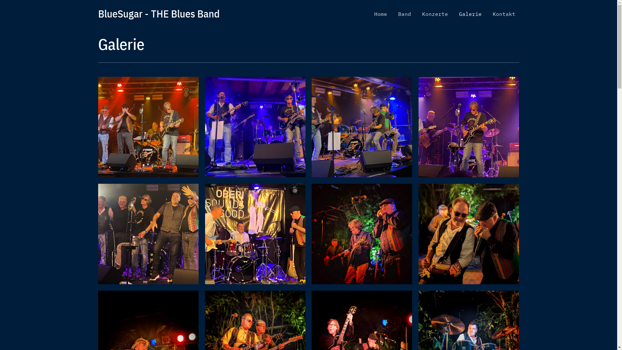 The height and width of the screenshot is (350, 622). Describe the element at coordinates (255, 234) in the screenshot. I see `Oberi Sounds Good Oberwinterthur` at that location.